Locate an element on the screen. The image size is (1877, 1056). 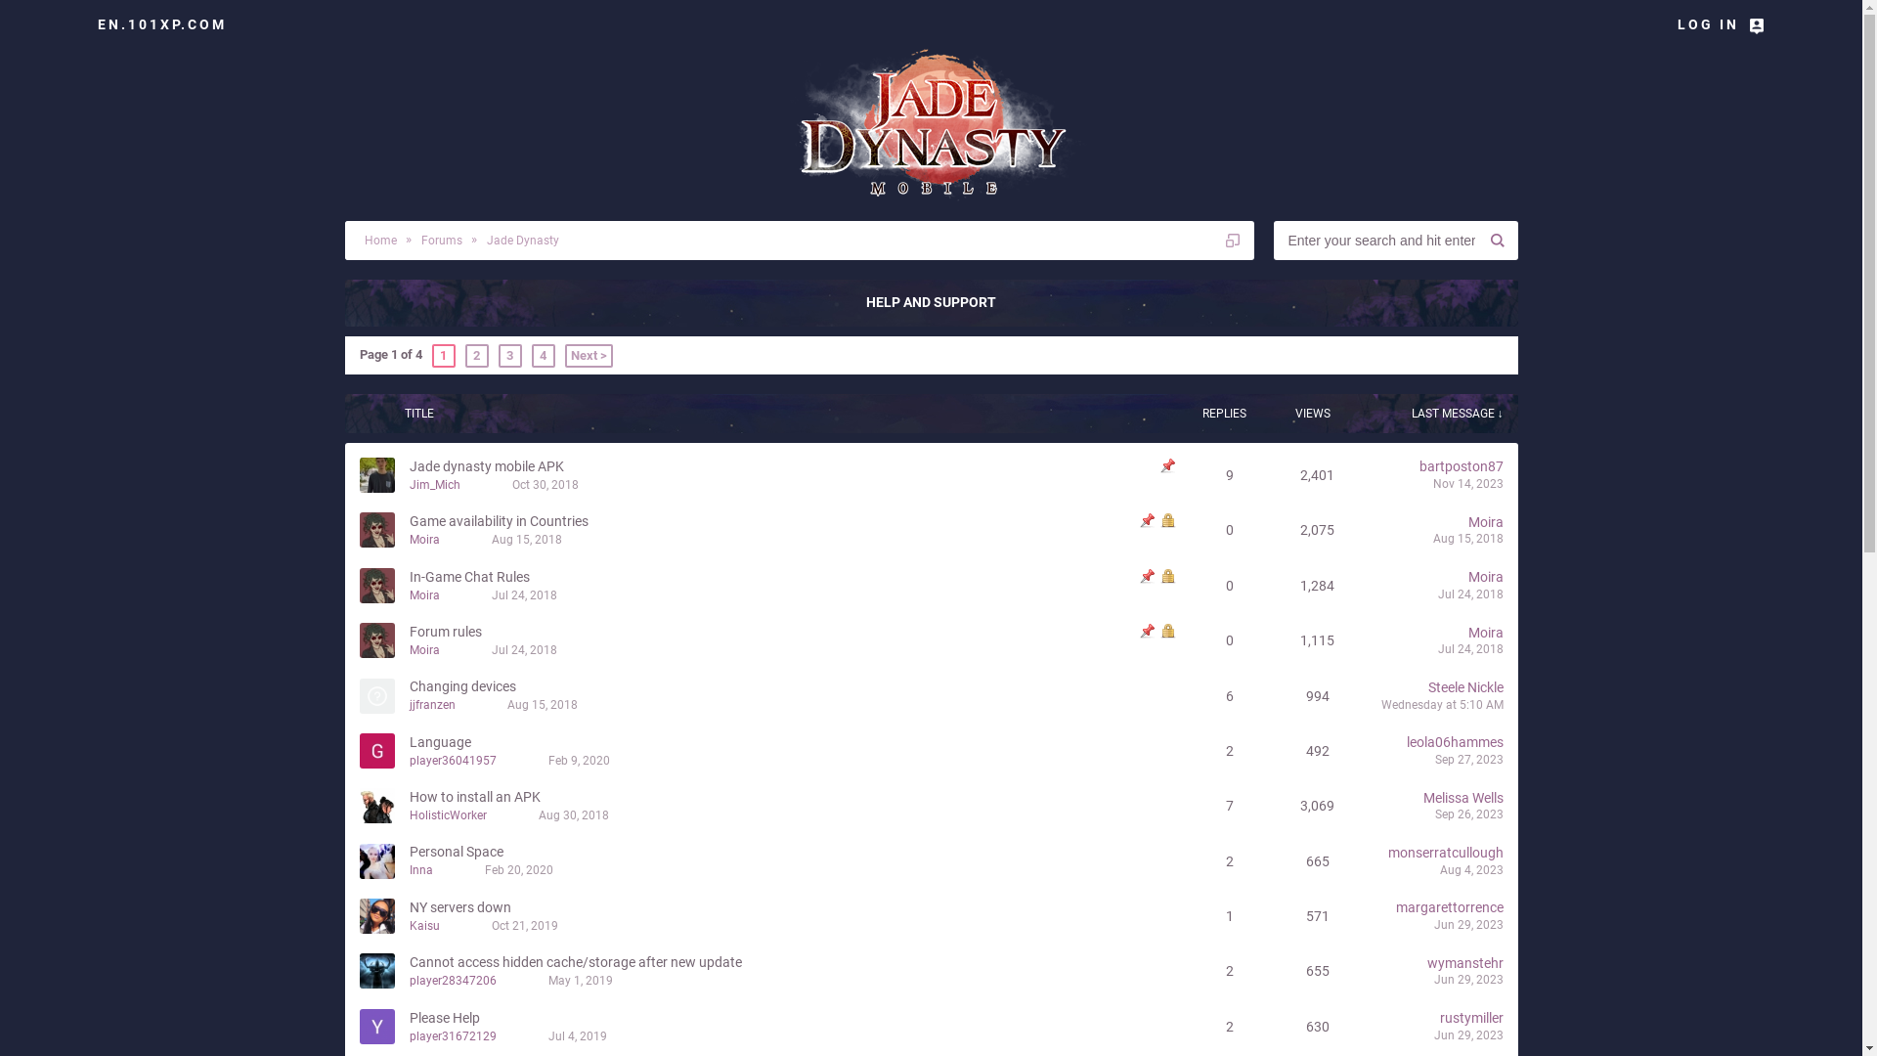
Aug 15, 2018 is located at coordinates (526, 540).